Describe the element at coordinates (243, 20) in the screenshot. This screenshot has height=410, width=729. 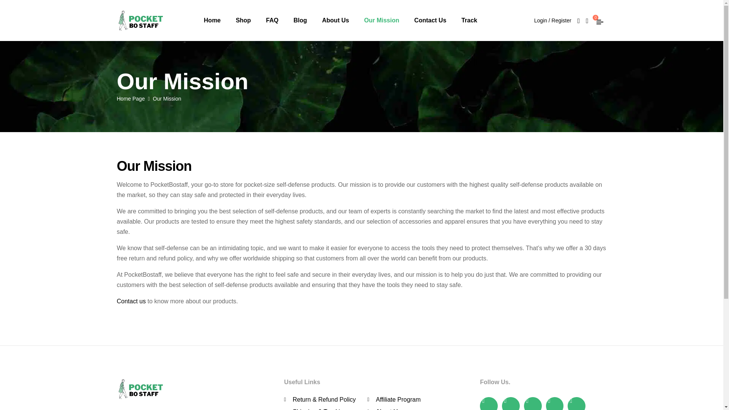
I see `Shop` at that location.